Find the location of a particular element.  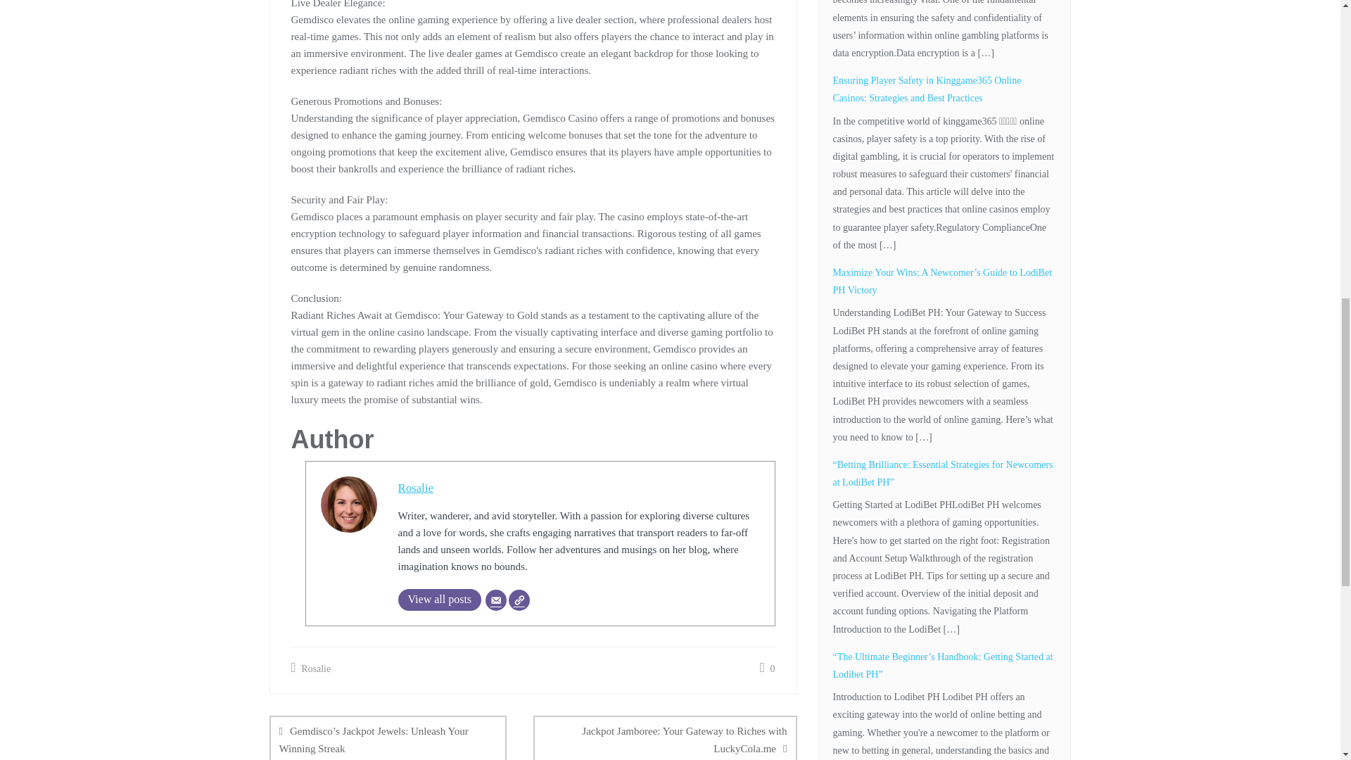

View all posts is located at coordinates (440, 600).